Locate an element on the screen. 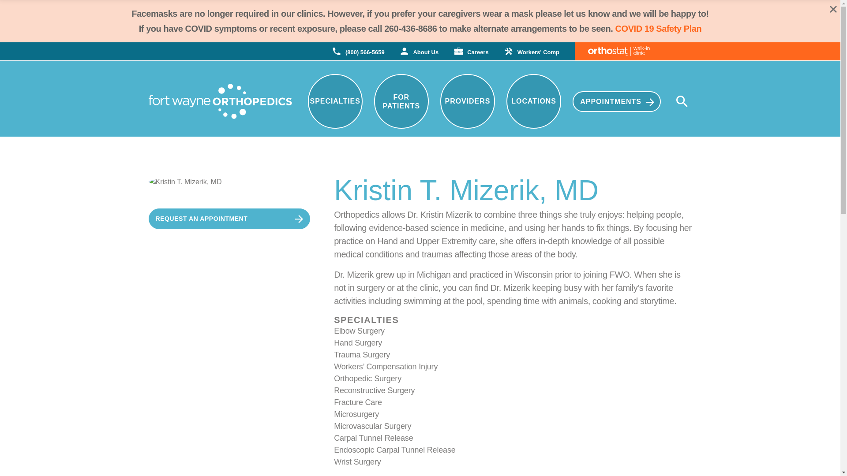  Careers is located at coordinates (471, 51).